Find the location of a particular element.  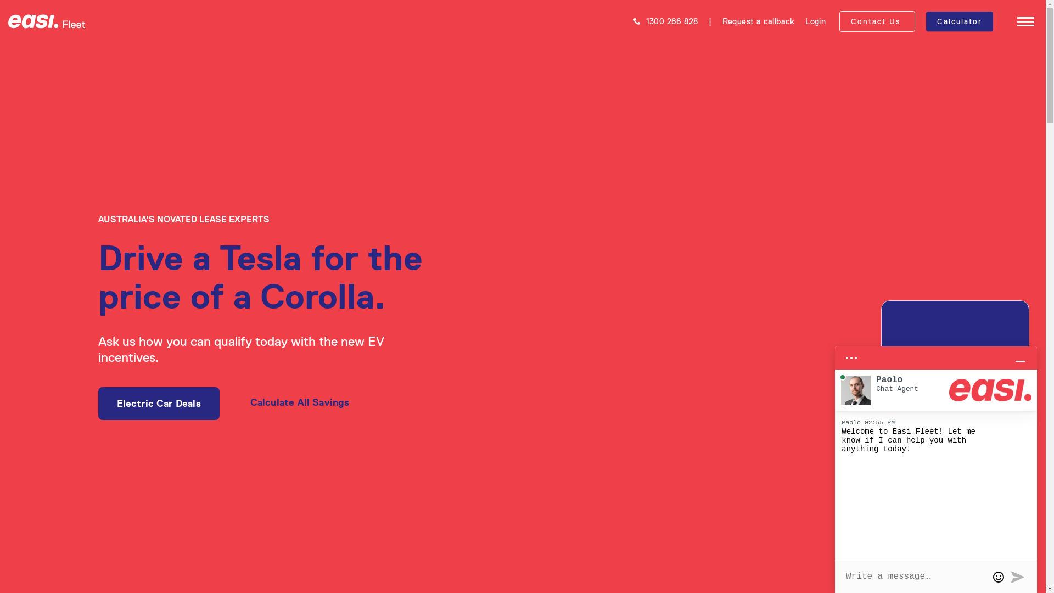

FORMS is located at coordinates (964, 314).